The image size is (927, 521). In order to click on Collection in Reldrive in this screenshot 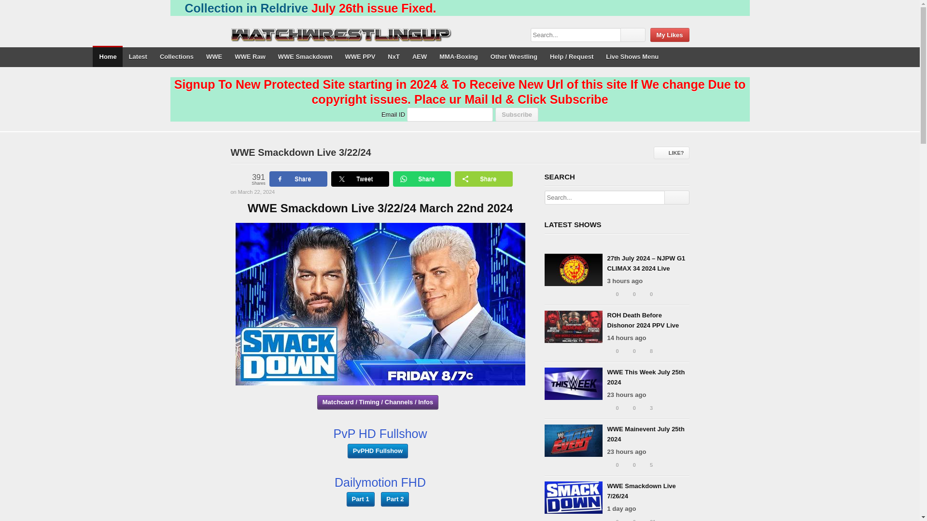, I will do `click(246, 8)`.